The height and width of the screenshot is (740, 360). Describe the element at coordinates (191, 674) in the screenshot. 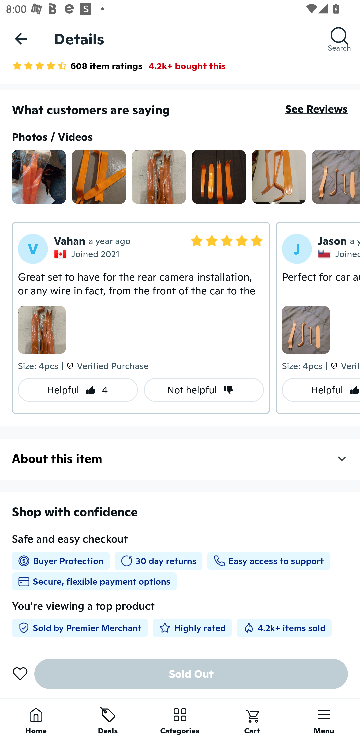

I see `Sold Out` at that location.